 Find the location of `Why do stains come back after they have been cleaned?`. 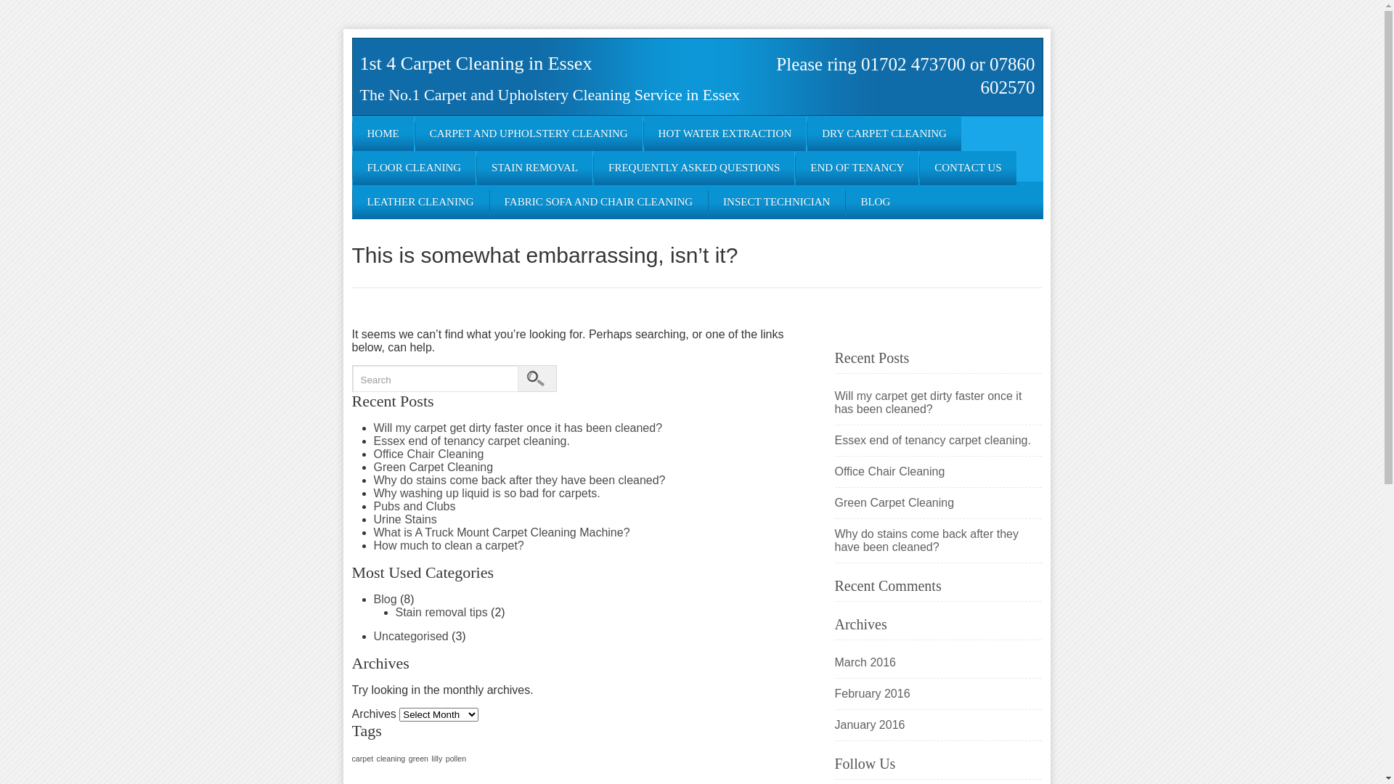

Why do stains come back after they have been cleaned? is located at coordinates (519, 481).